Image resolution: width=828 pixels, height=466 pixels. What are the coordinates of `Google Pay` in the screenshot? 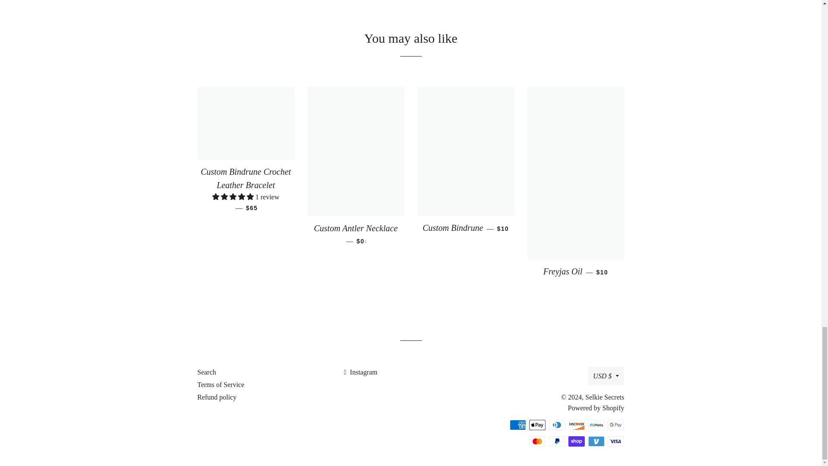 It's located at (616, 425).